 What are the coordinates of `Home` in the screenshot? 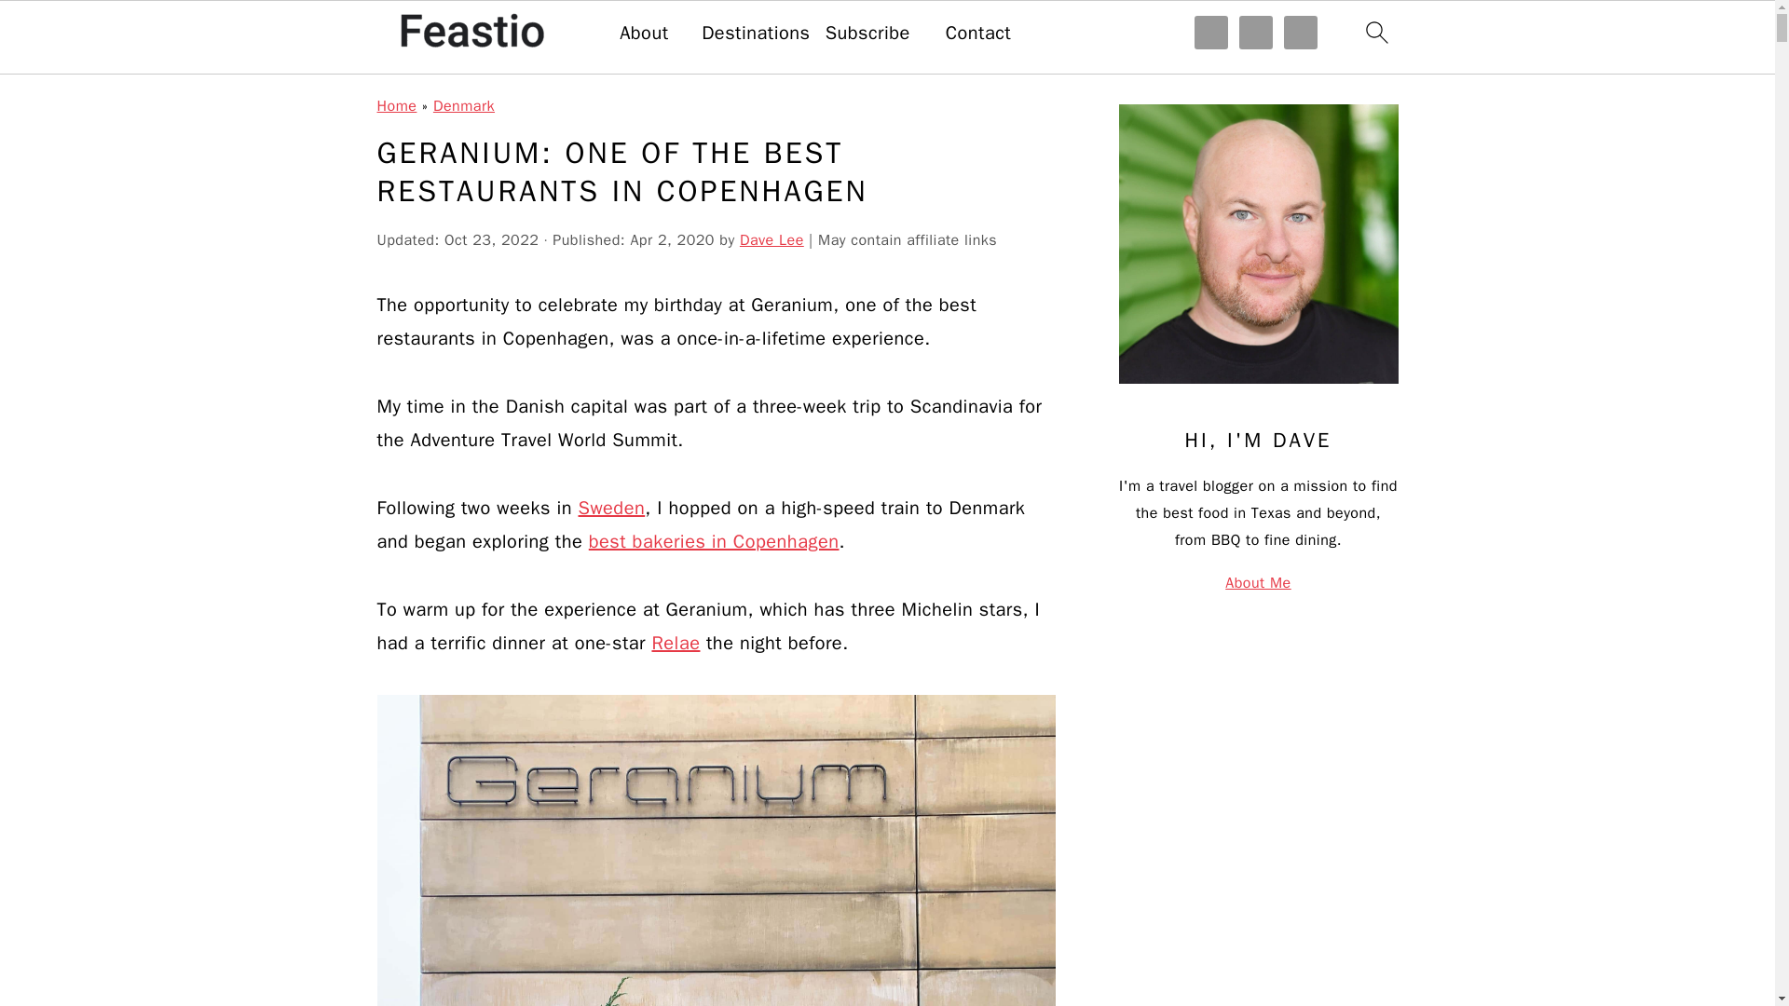 It's located at (396, 106).